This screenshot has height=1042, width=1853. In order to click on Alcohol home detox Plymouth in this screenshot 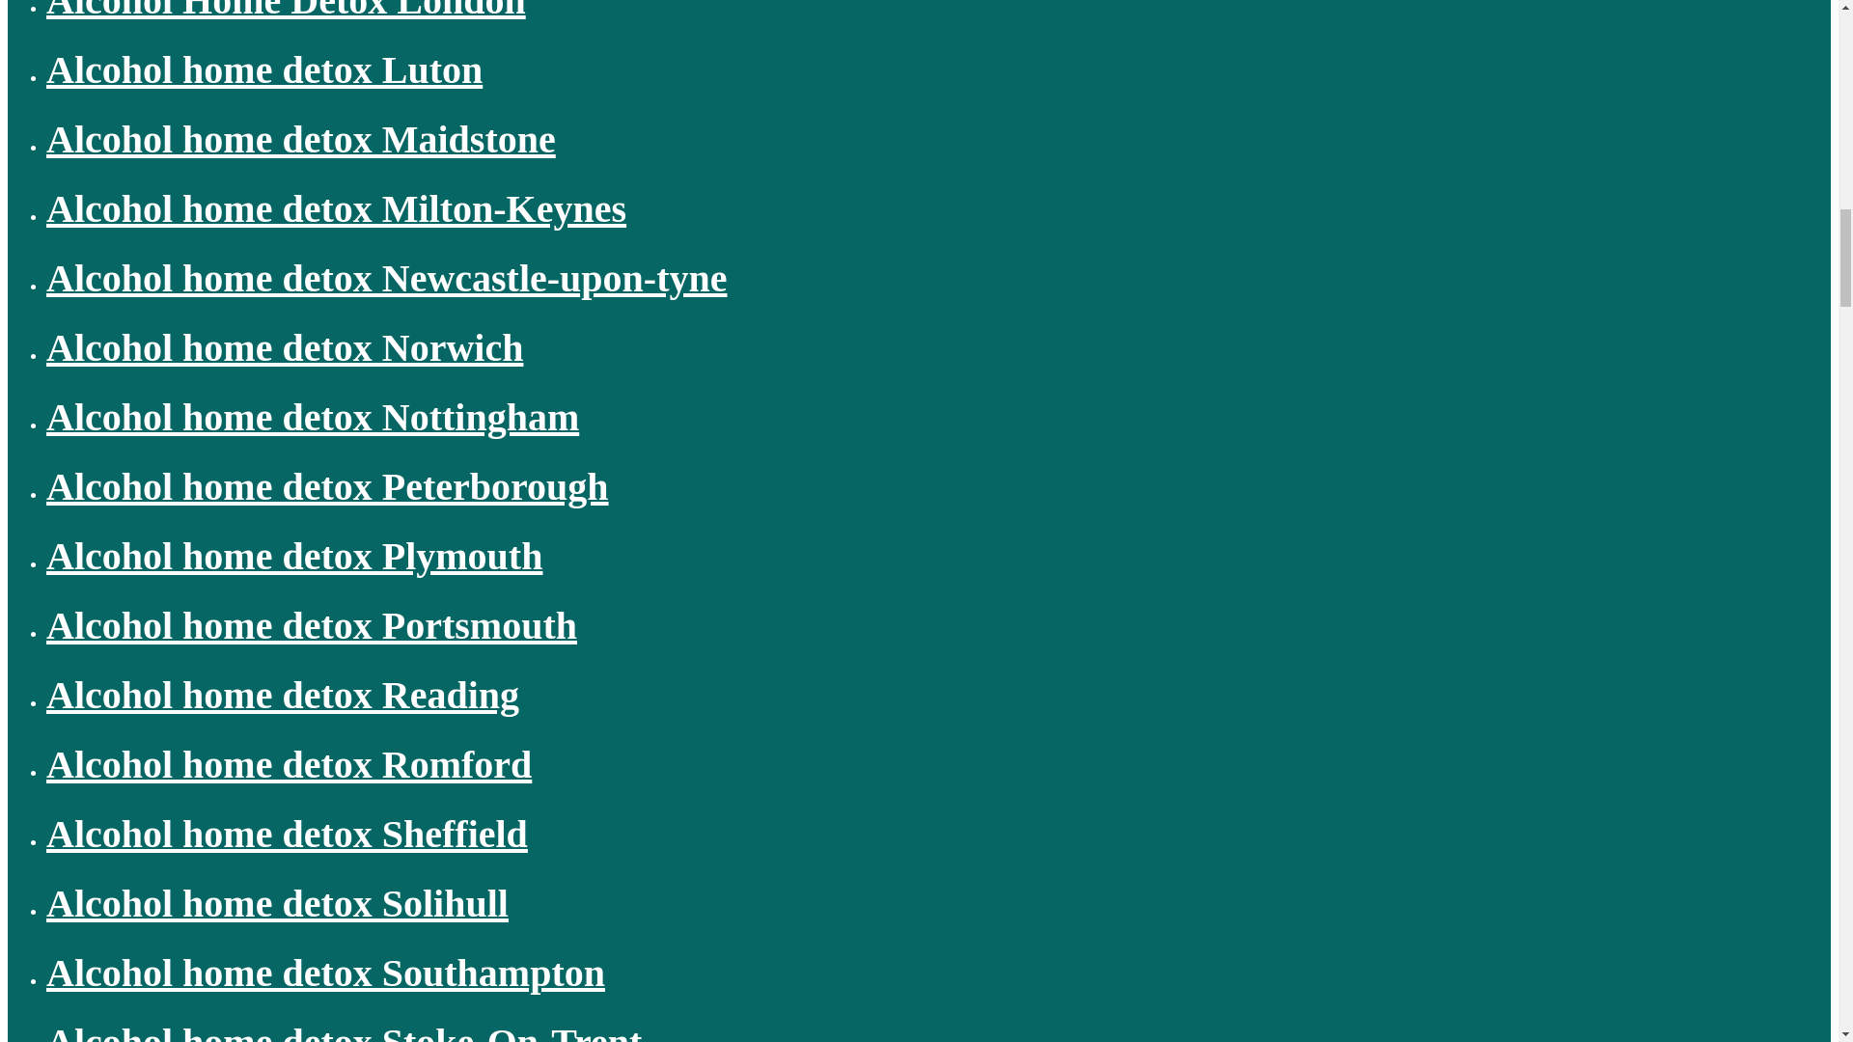, I will do `click(294, 556)`.